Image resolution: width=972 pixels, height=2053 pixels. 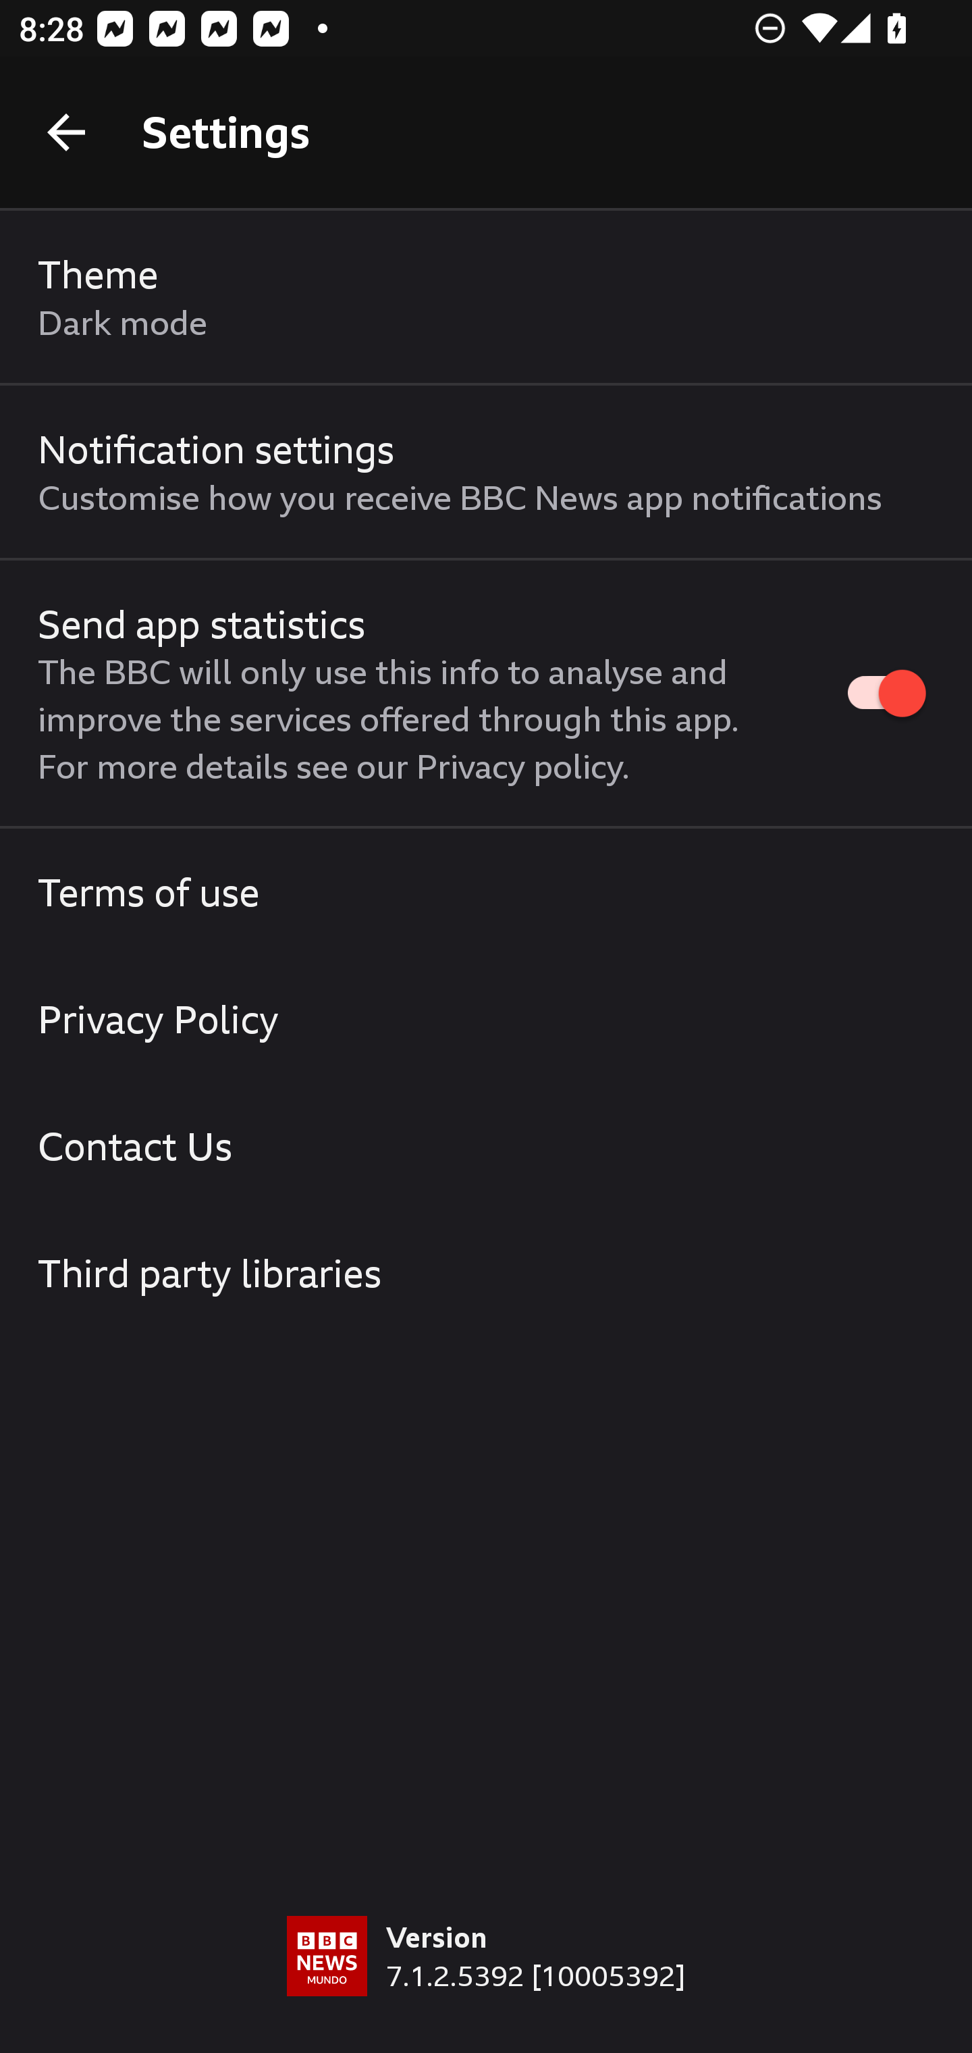 I want to click on Back, so click(x=66, y=132).